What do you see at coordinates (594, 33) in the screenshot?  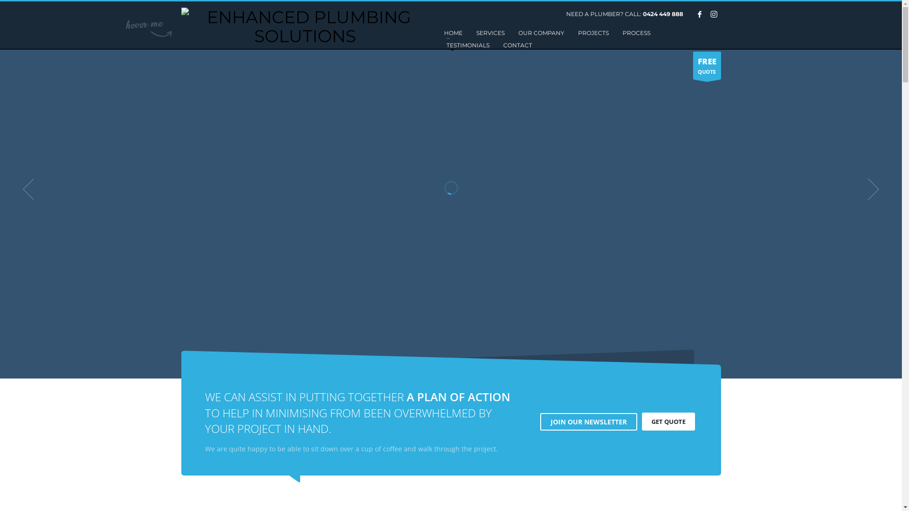 I see `PROJECTS` at bounding box center [594, 33].